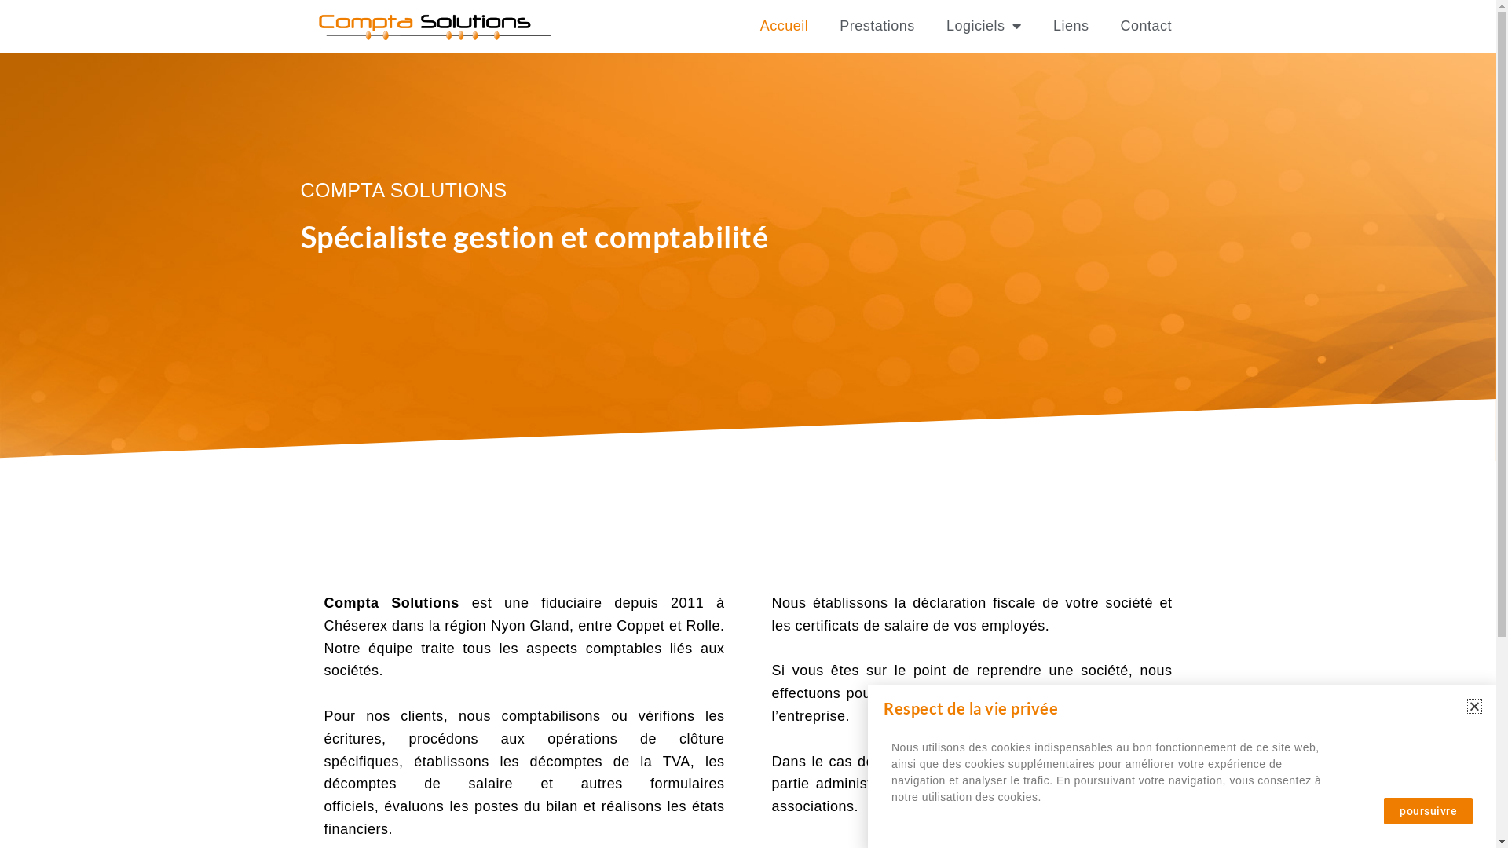 Image resolution: width=1508 pixels, height=848 pixels. I want to click on Logiciels, so click(984, 26).